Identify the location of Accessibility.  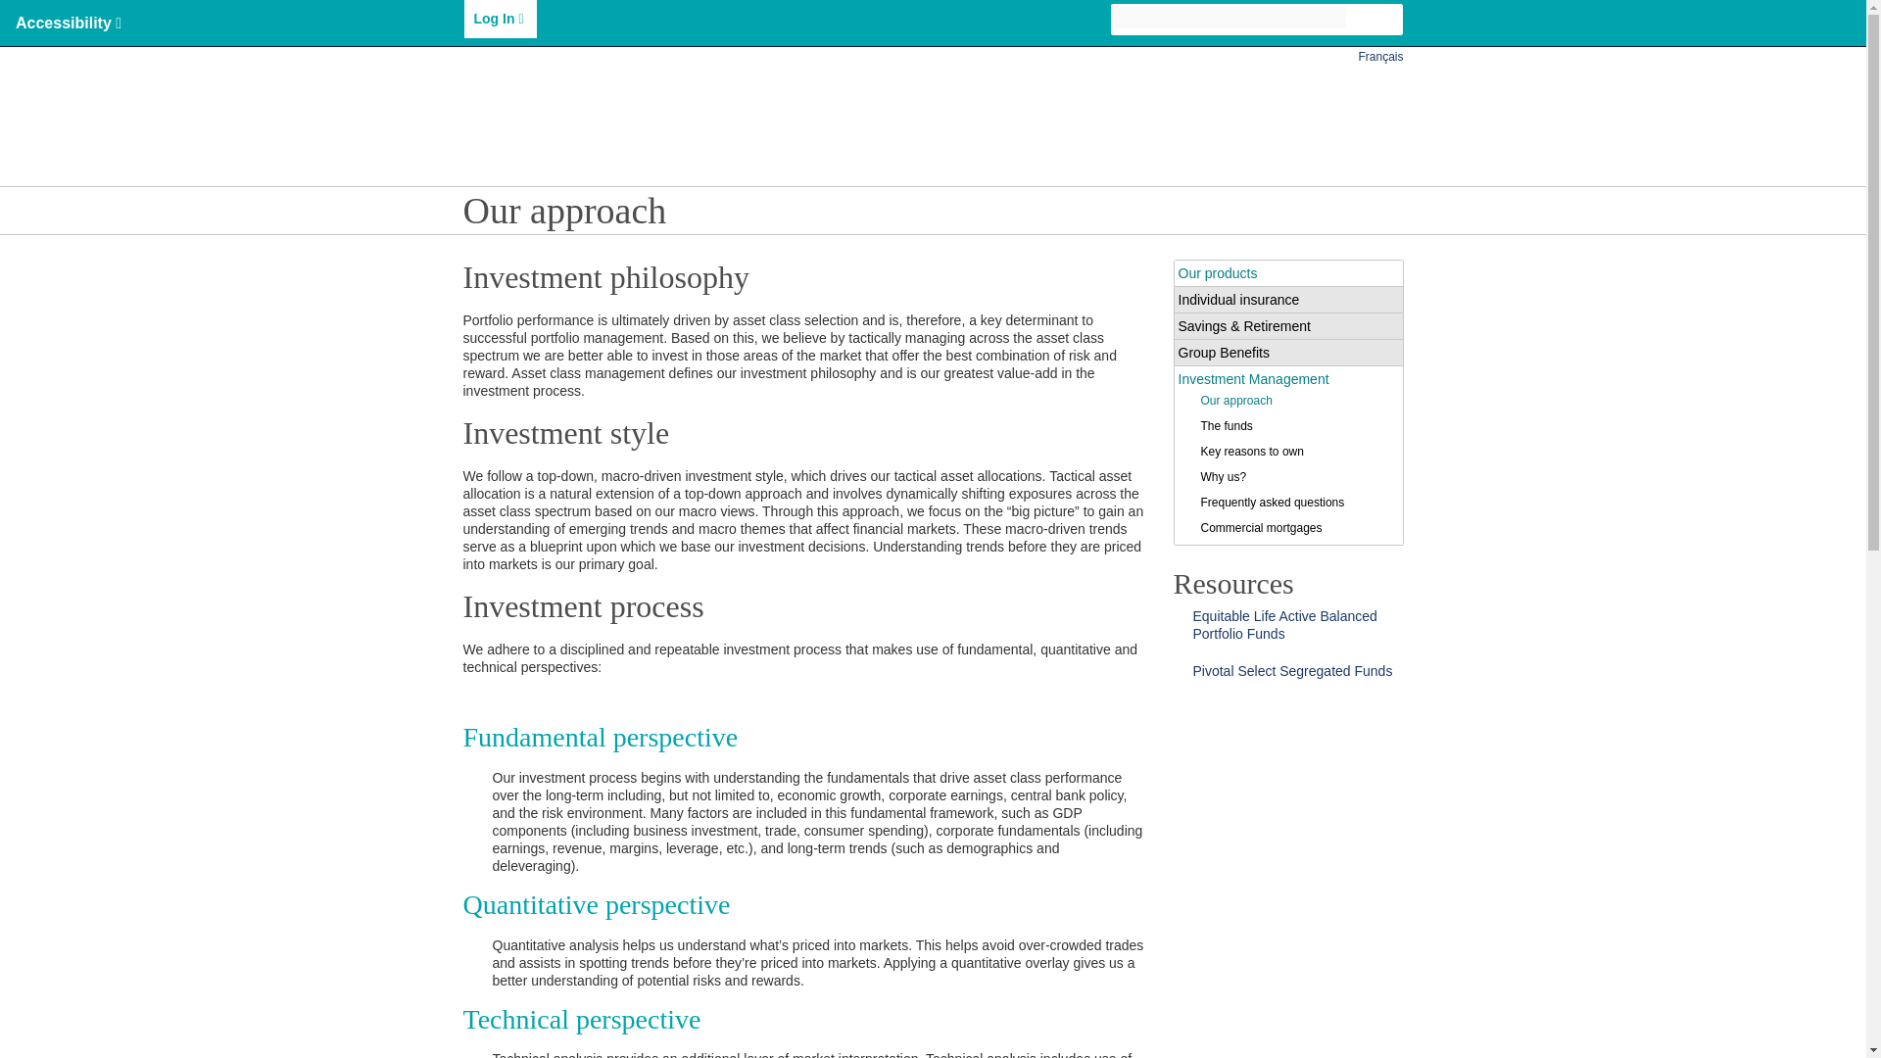
(69, 24).